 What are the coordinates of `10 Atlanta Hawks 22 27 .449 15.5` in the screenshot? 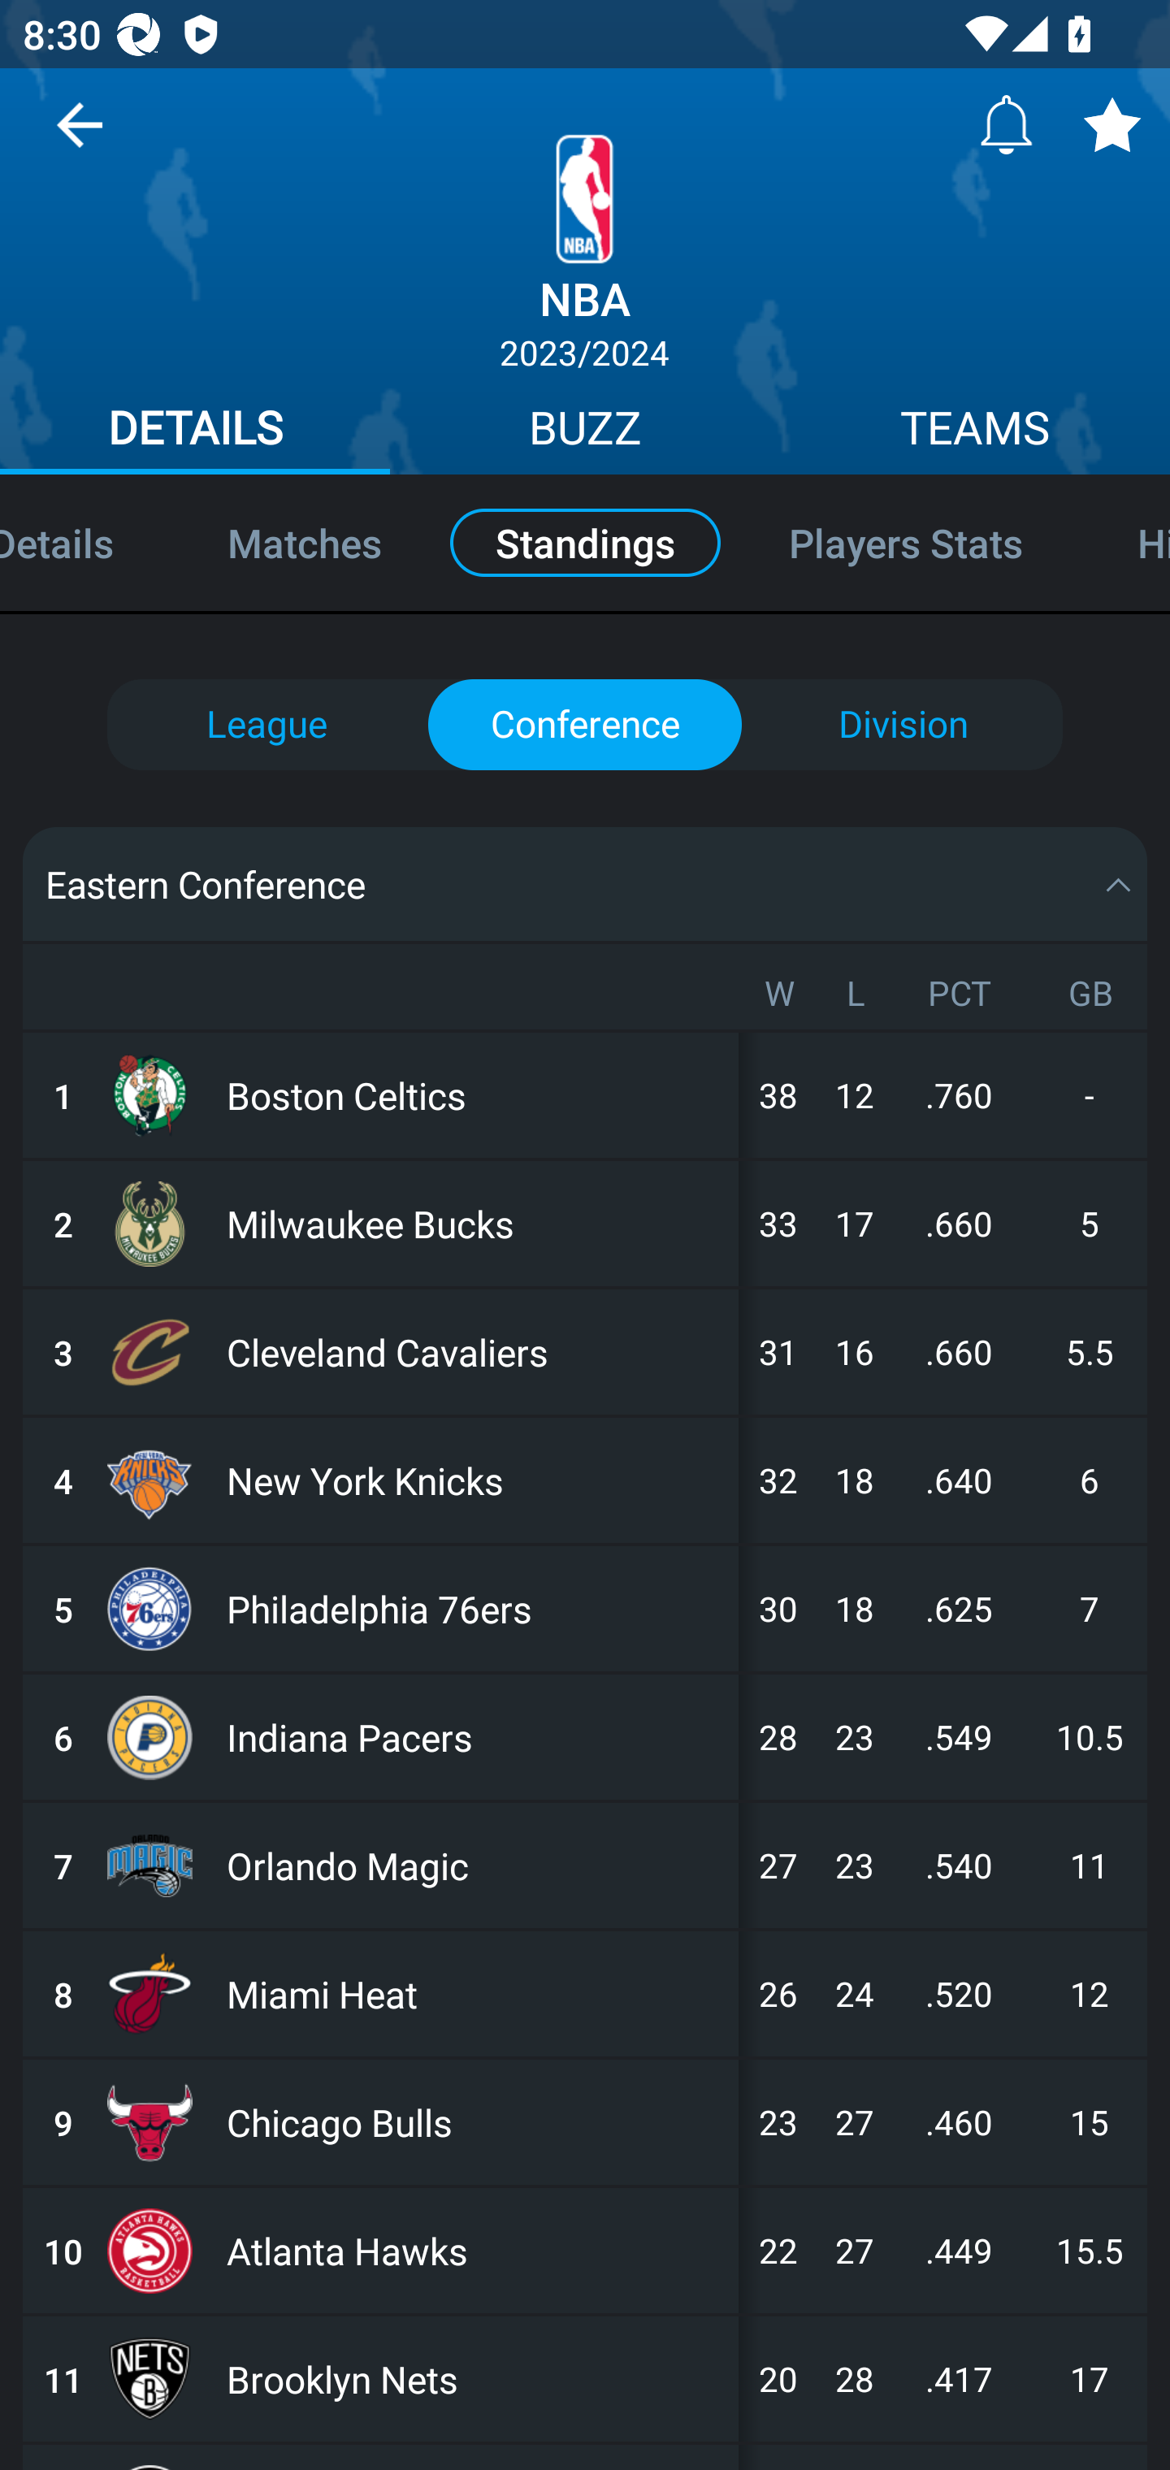 It's located at (585, 2251).